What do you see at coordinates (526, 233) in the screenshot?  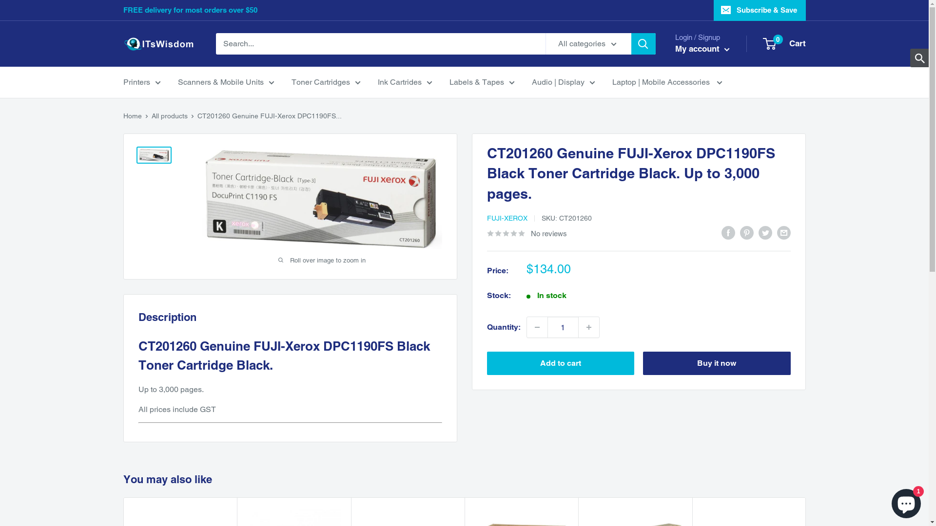 I see `No reviews` at bounding box center [526, 233].